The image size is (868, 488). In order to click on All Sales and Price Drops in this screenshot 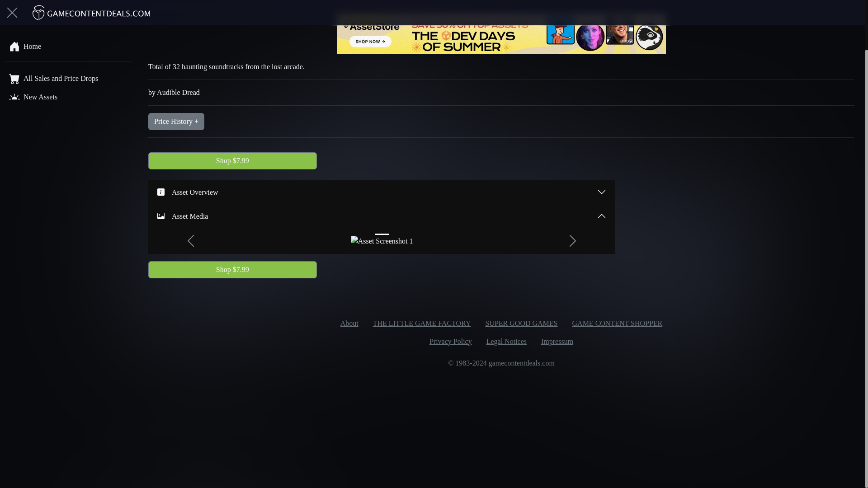, I will do `click(68, 23)`.